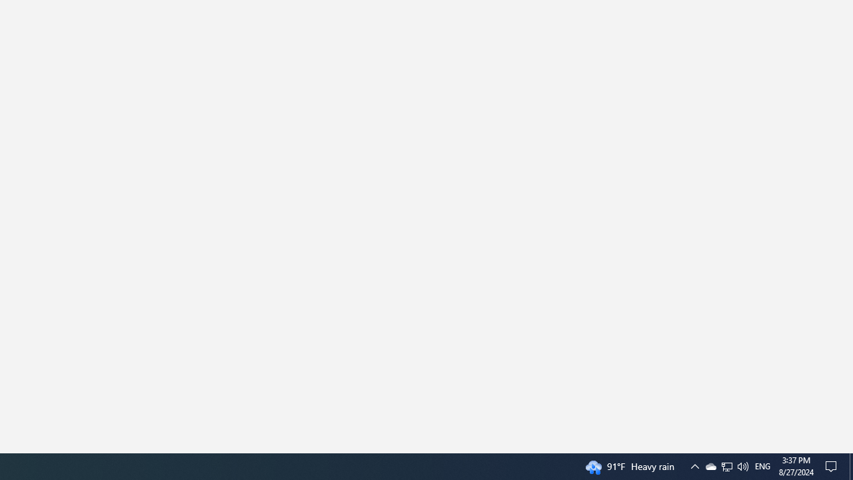 This screenshot has height=480, width=853. Describe the element at coordinates (727, 467) in the screenshot. I see `Action Center, No new notifications` at that location.